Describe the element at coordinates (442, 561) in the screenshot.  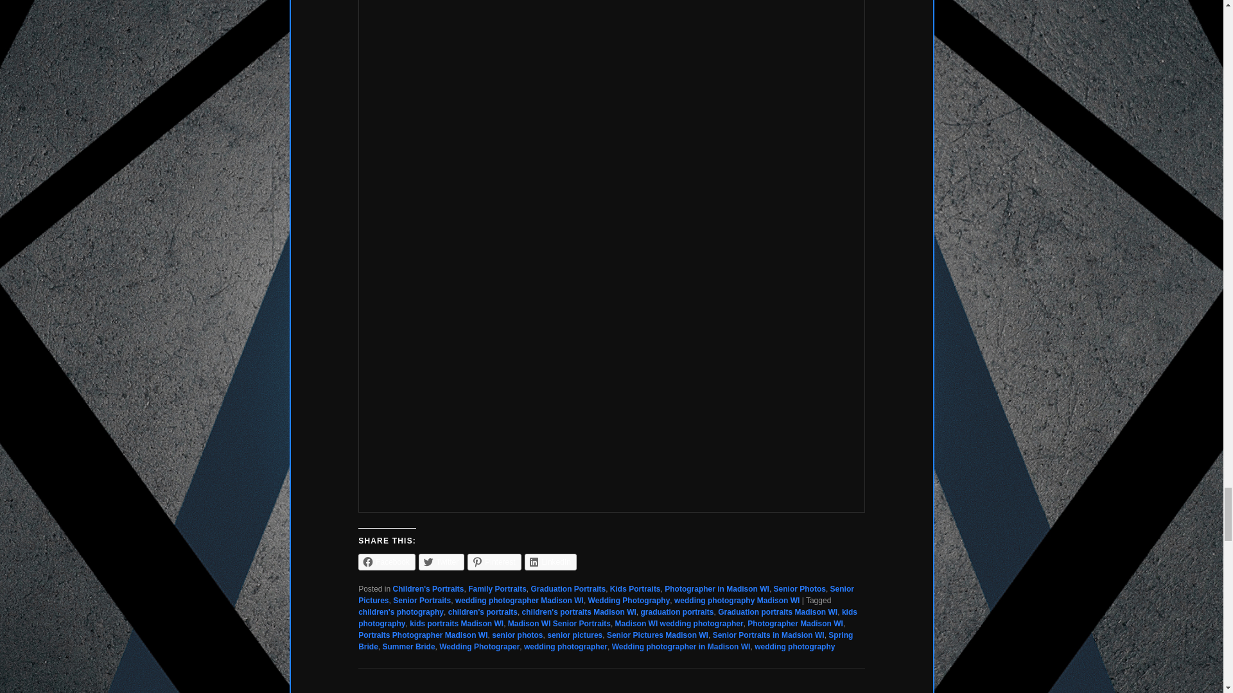
I see `Click to share on Twitter` at that location.